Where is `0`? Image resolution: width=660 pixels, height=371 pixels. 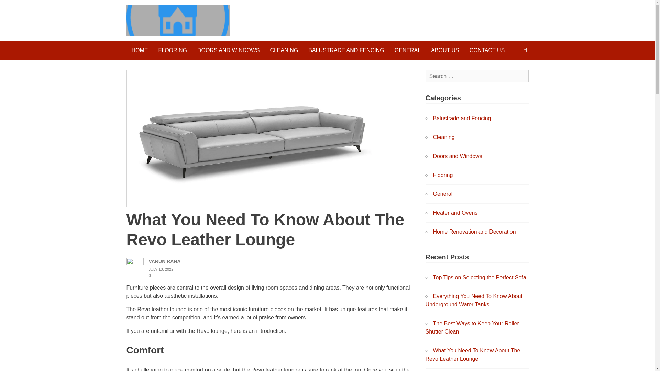 0 is located at coordinates (151, 275).